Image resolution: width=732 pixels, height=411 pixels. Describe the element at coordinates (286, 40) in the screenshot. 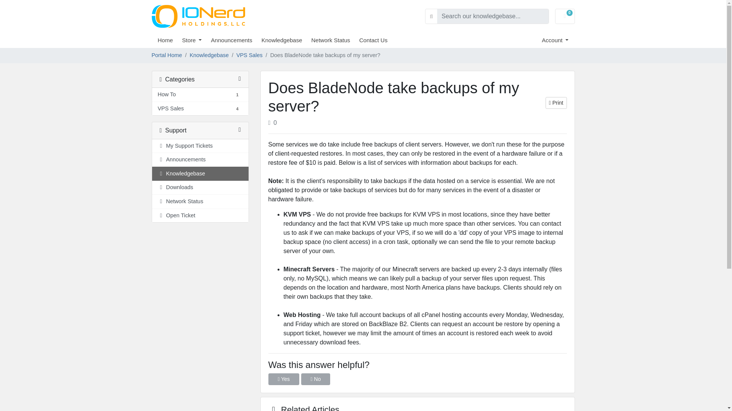

I see `Knowledgebase` at that location.